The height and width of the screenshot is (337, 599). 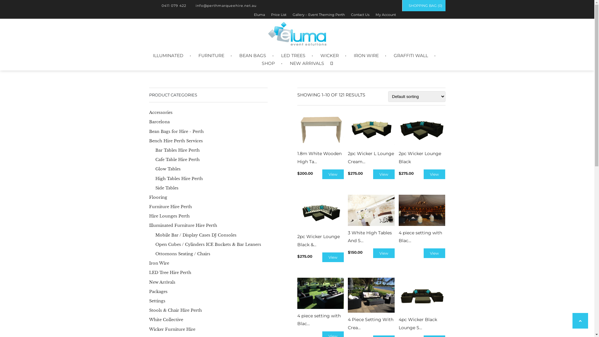 I want to click on 2pc Wicker Lounge Black &...
$275.00, so click(x=320, y=222).